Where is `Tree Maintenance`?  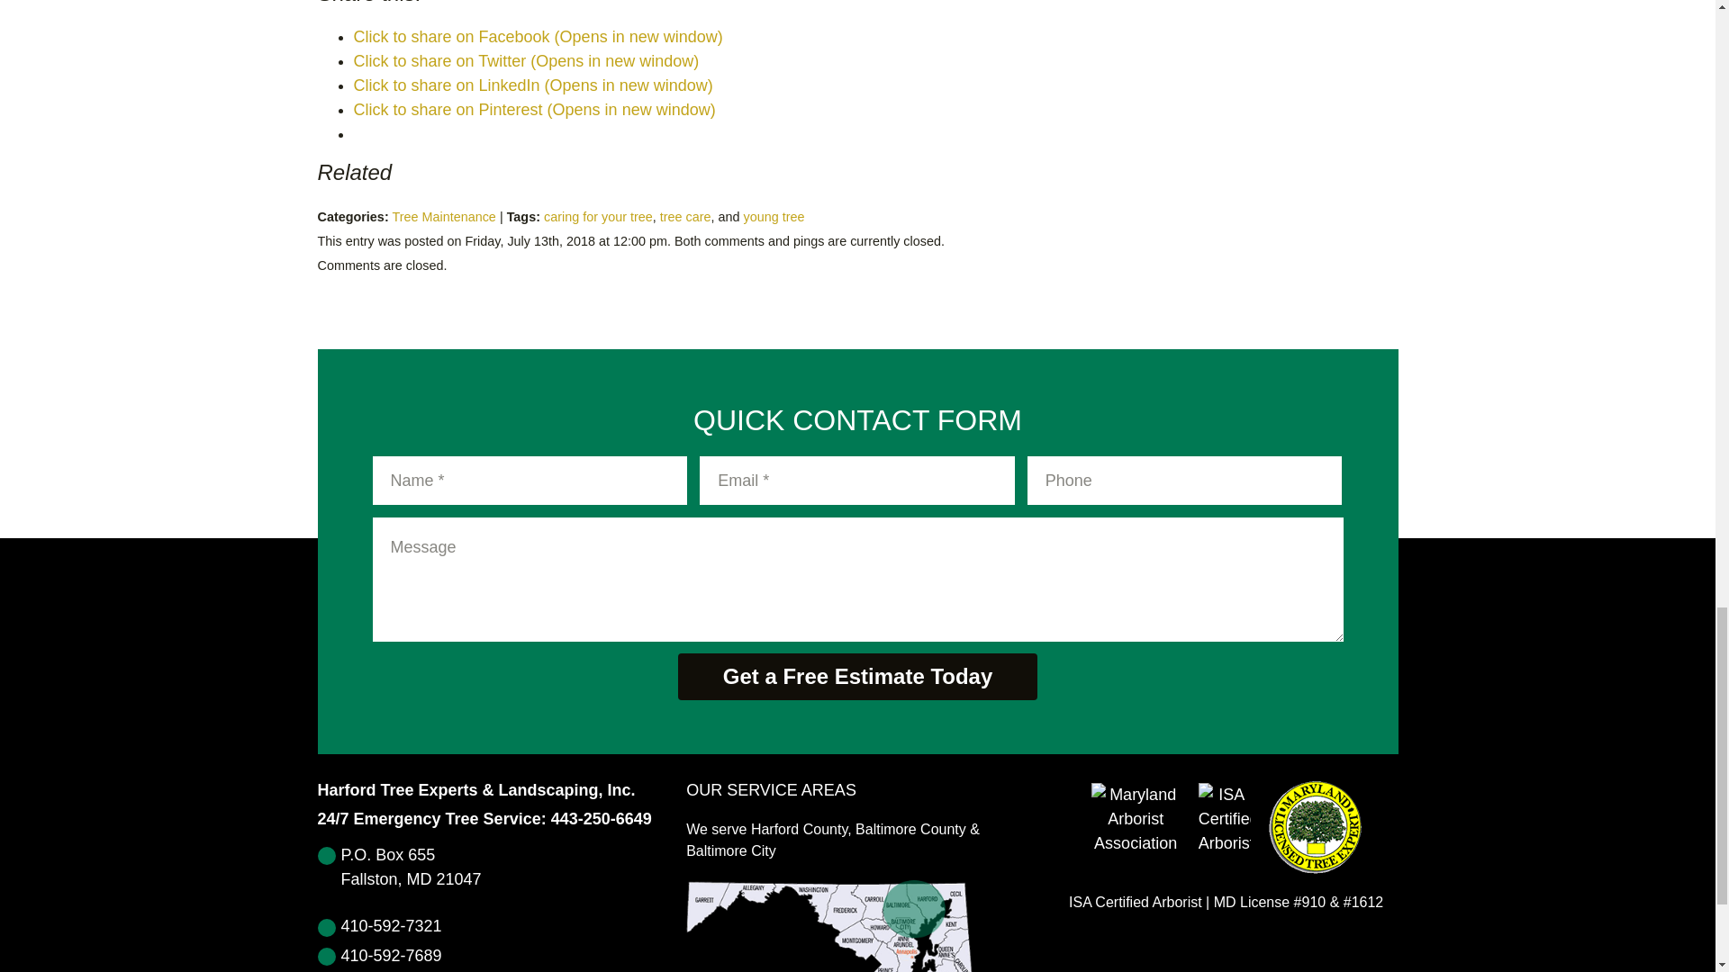
Tree Maintenance is located at coordinates (443, 217).